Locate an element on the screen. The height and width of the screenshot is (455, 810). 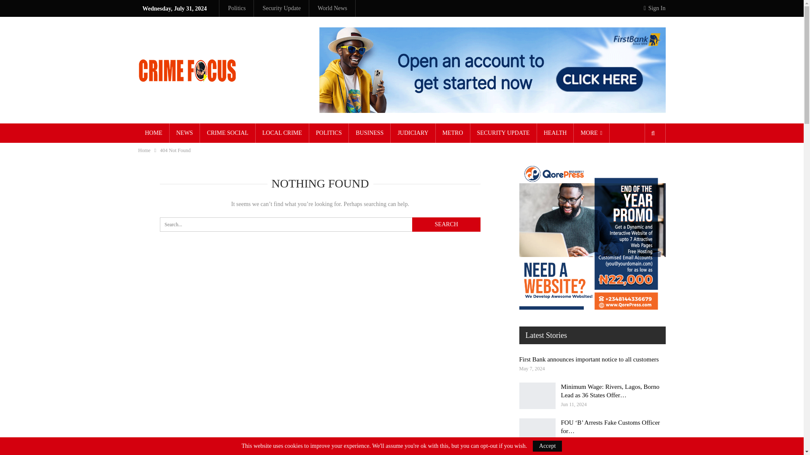
Search is located at coordinates (446, 224).